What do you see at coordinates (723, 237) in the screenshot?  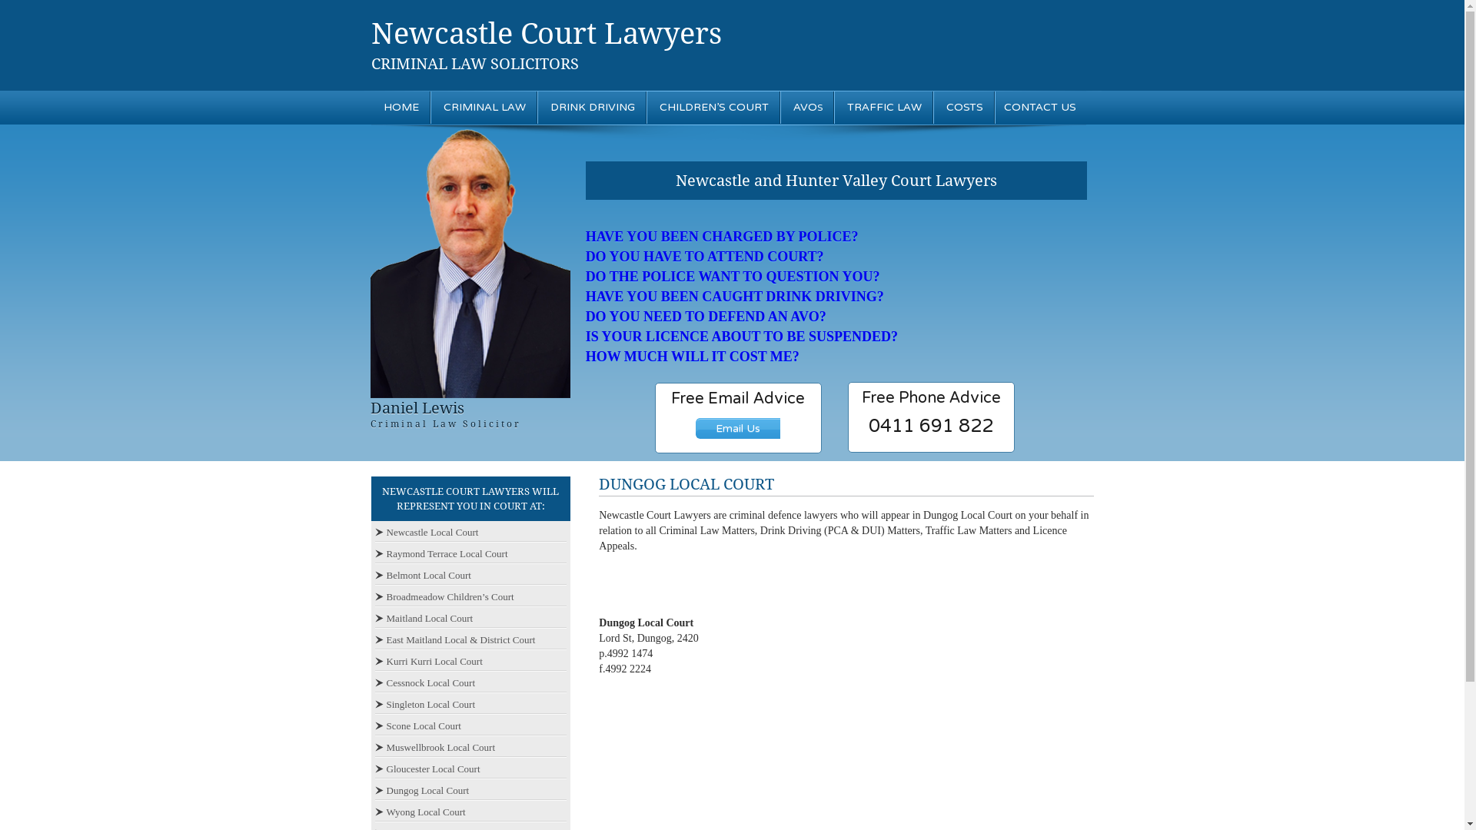 I see `HAVE YOU BEEN CHARGED BY POLICE?` at bounding box center [723, 237].